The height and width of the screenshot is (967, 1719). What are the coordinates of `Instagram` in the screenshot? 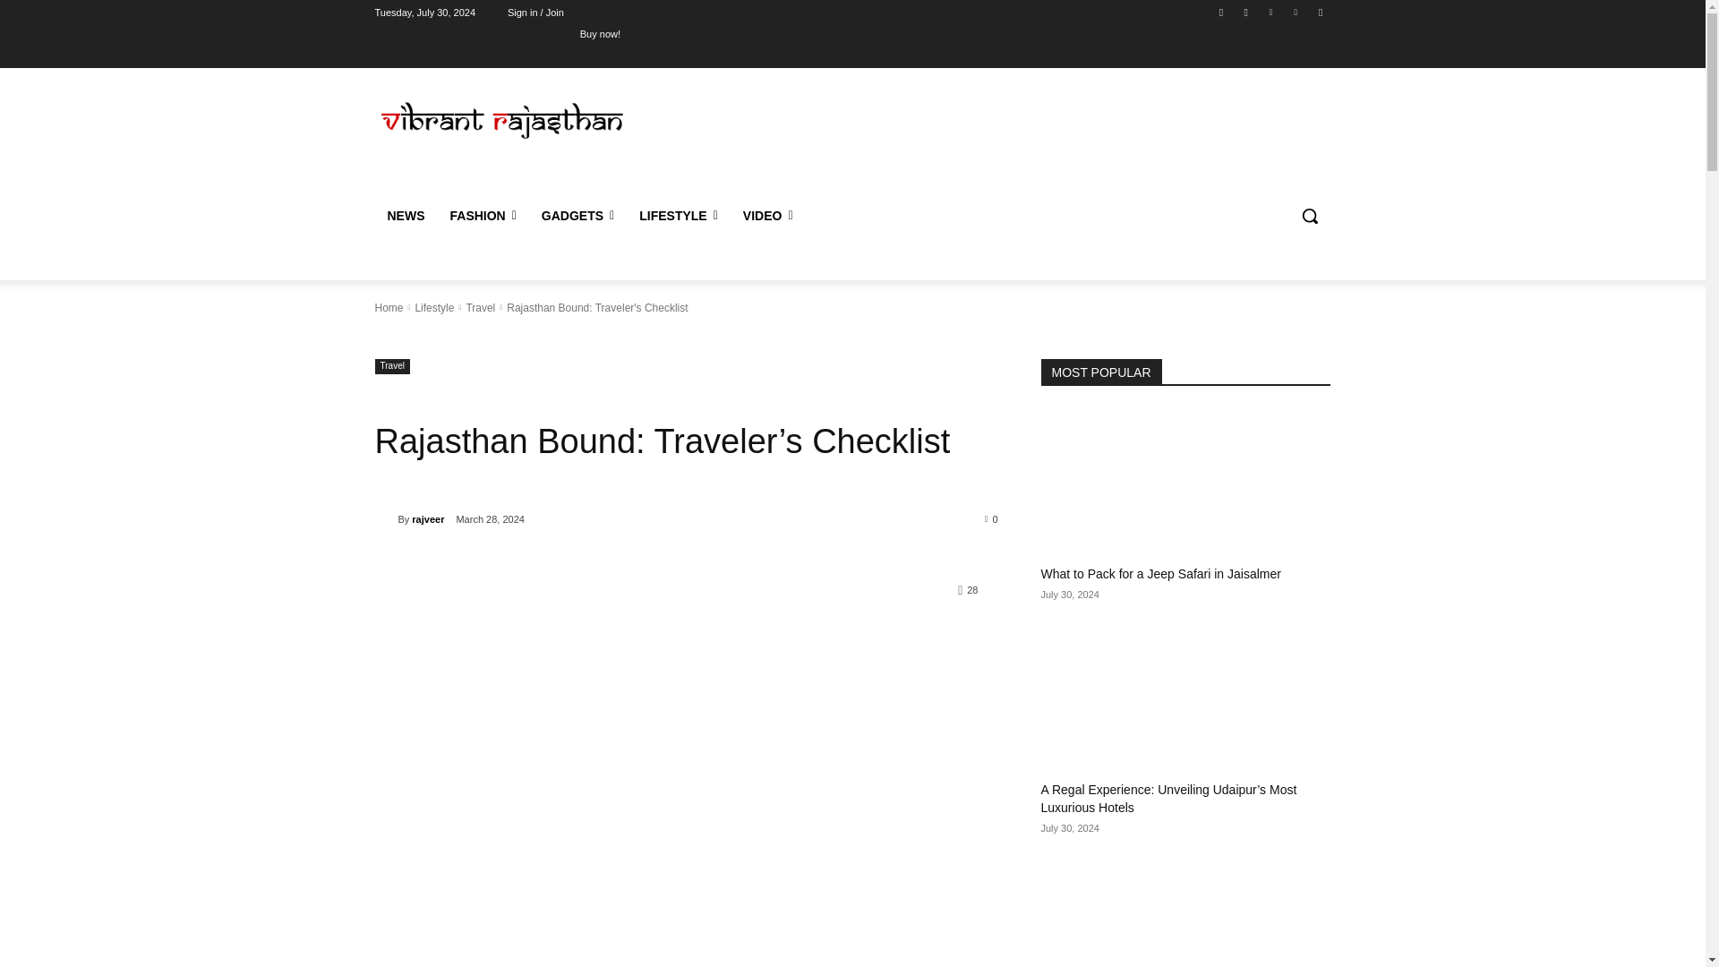 It's located at (1246, 12).